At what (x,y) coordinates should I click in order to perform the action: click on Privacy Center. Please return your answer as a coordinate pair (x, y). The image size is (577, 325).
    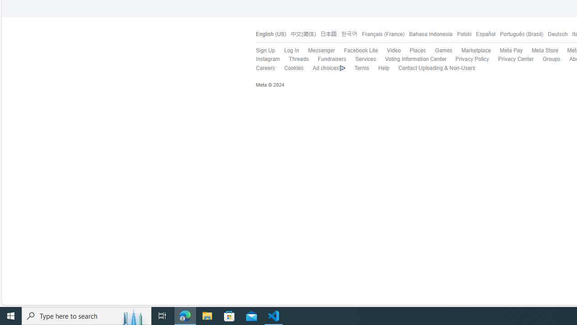
    Looking at the image, I should click on (516, 59).